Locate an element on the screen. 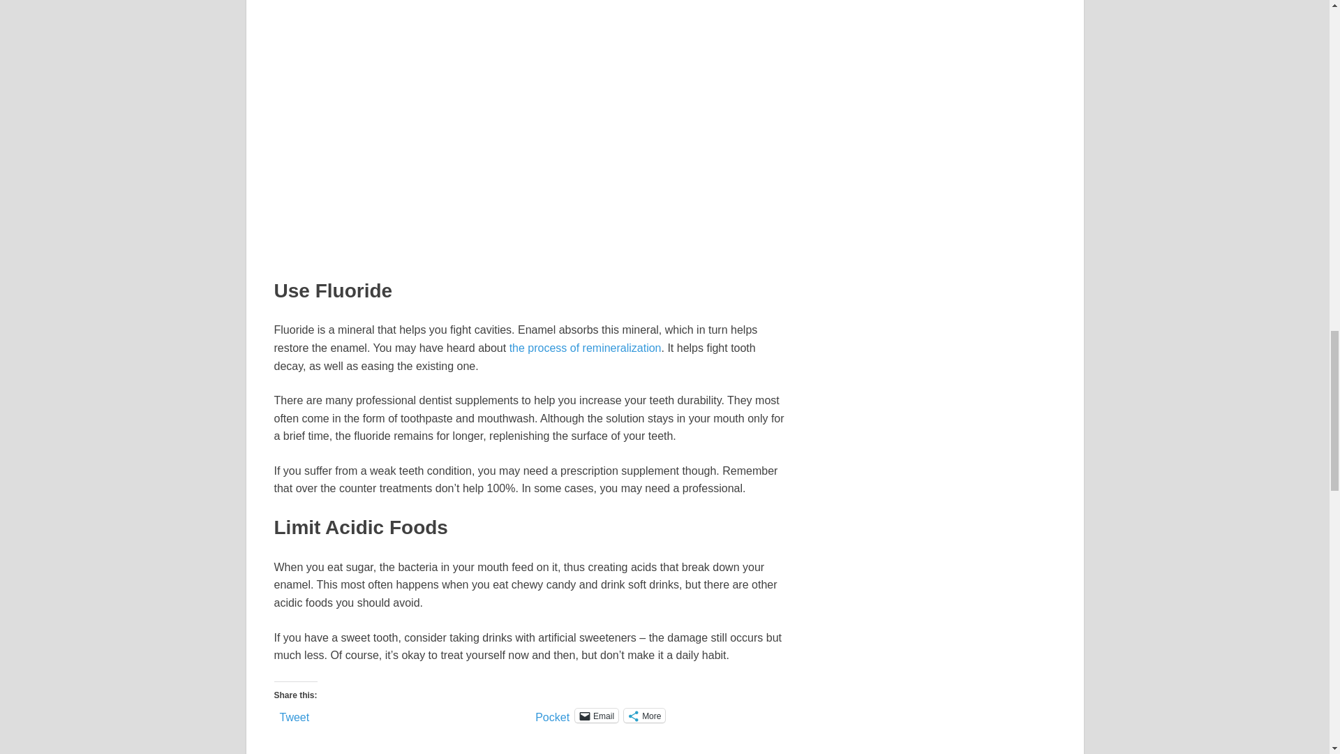 This screenshot has width=1340, height=754. the process of remineralization is located at coordinates (585, 348).